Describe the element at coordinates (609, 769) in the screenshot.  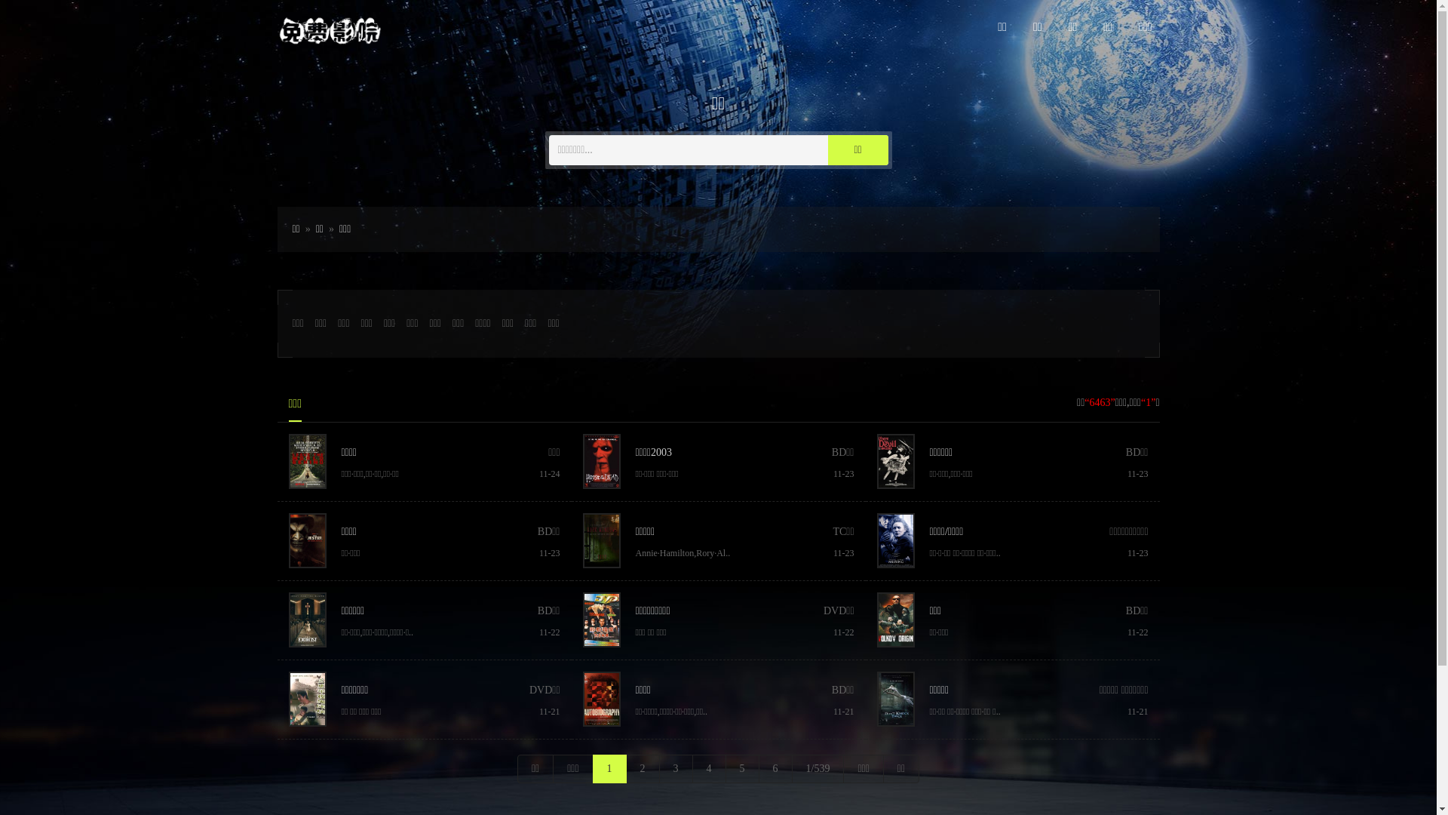
I see `1` at that location.